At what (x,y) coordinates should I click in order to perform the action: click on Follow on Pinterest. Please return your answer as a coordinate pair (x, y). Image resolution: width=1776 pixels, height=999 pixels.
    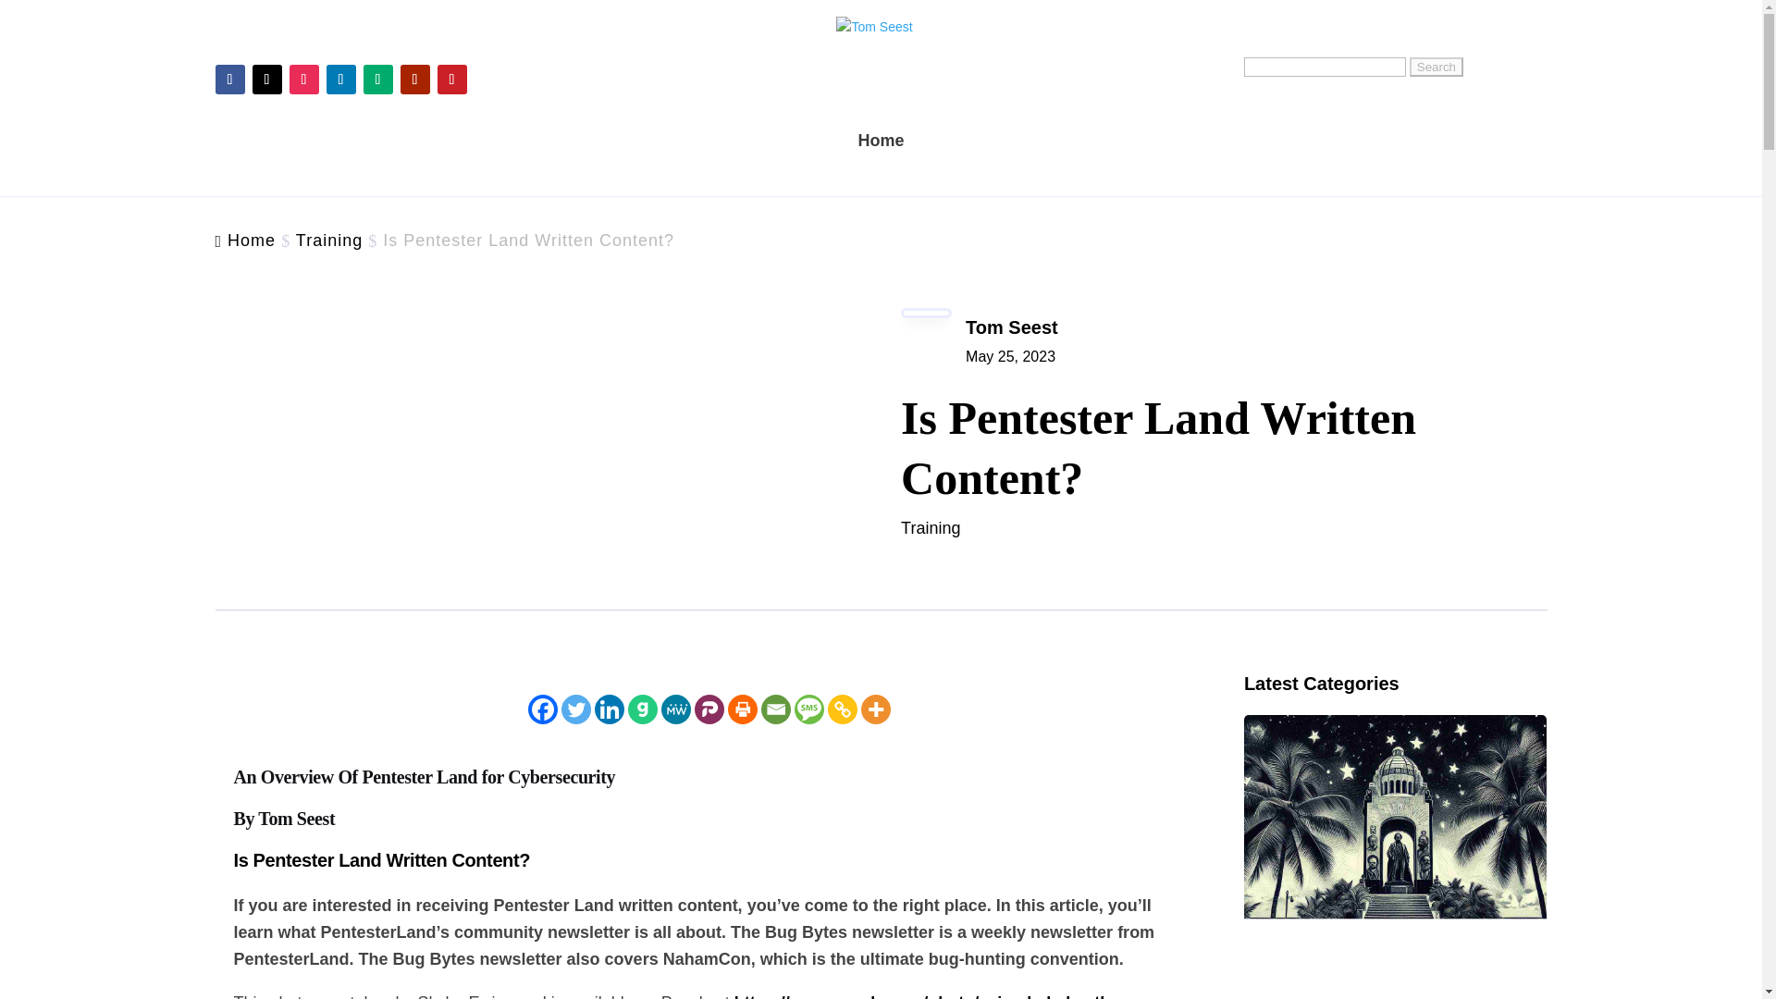
    Looking at the image, I should click on (451, 80).